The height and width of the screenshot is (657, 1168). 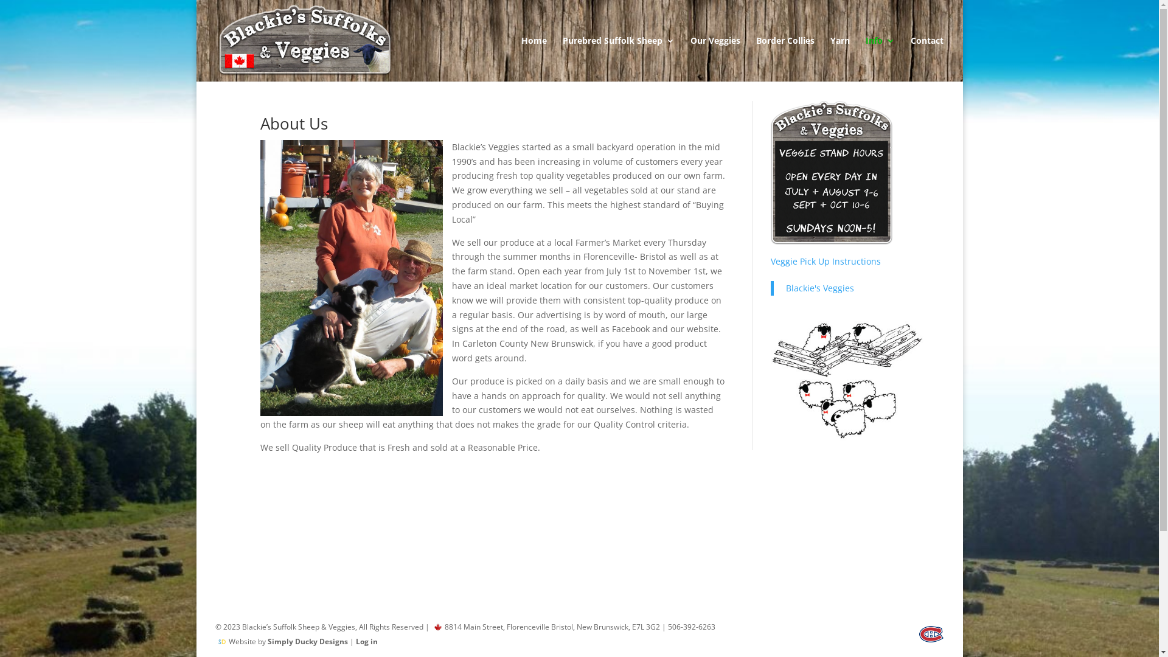 What do you see at coordinates (308, 641) in the screenshot?
I see `Simply Ducky Designs` at bounding box center [308, 641].